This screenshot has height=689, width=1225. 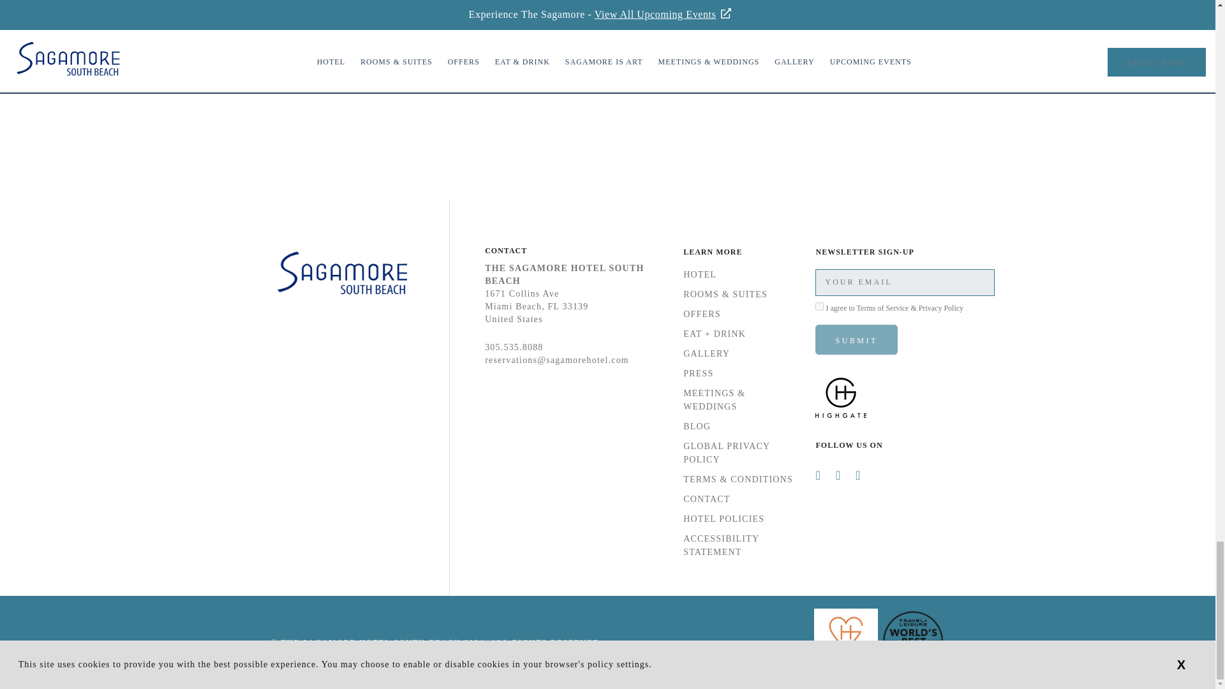 What do you see at coordinates (819, 306) in the screenshot?
I see `Agree to Terms of Service and Privacy Policy` at bounding box center [819, 306].